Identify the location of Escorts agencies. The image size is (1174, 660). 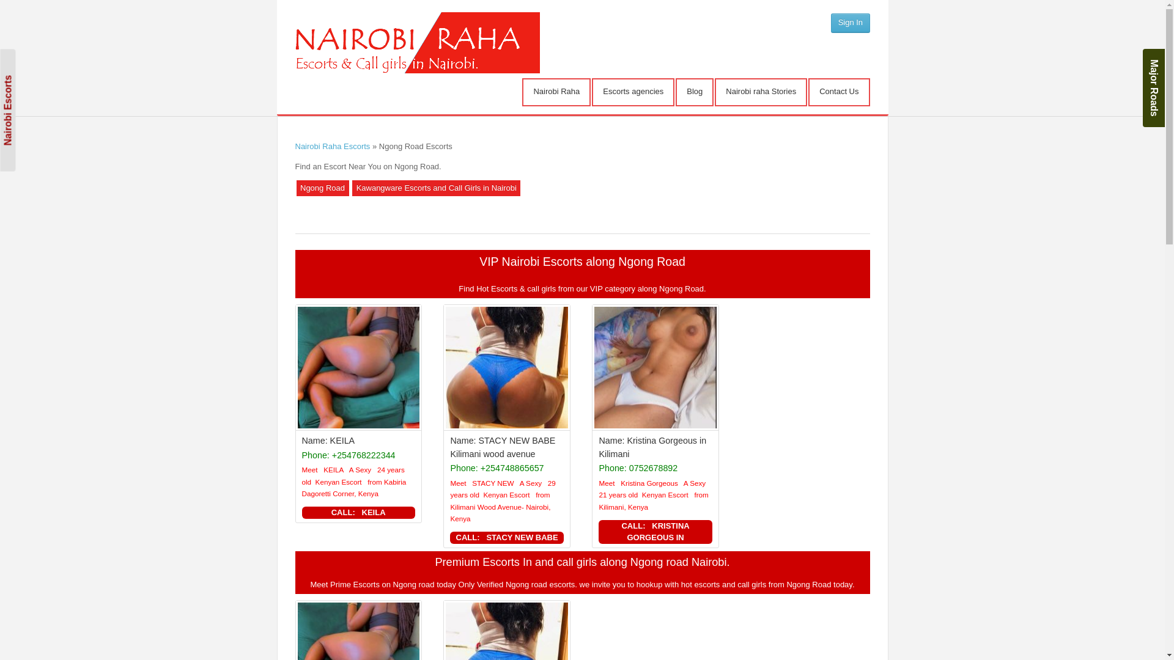
(633, 92).